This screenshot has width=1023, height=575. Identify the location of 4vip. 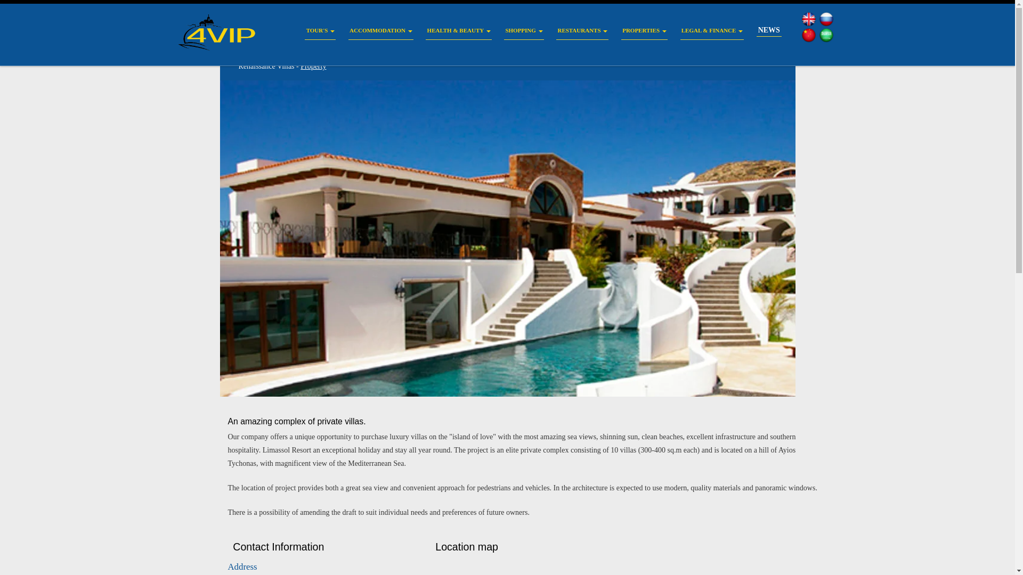
(225, 32).